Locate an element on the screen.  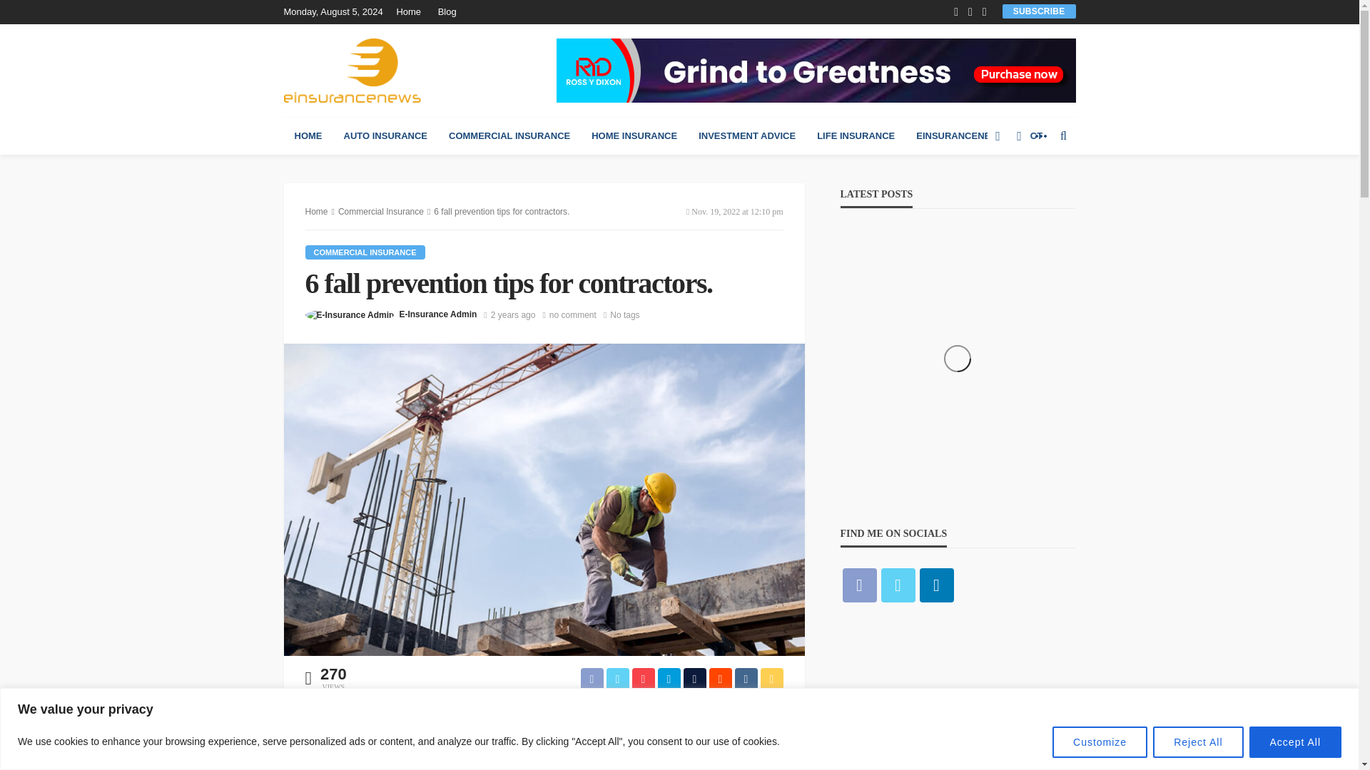
HOME is located at coordinates (308, 136).